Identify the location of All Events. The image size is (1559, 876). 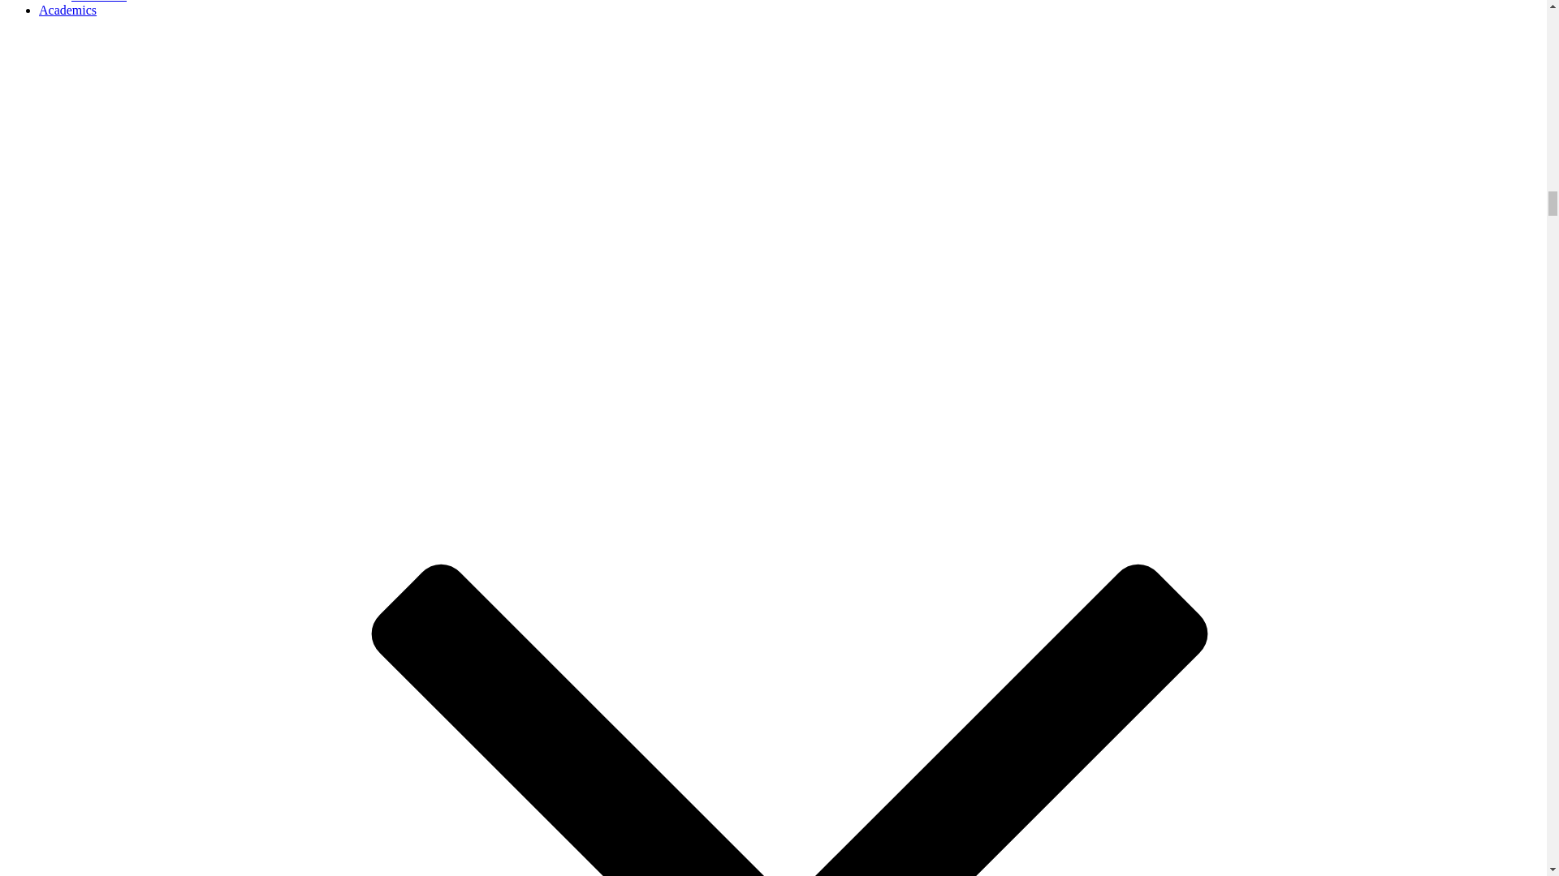
(99, 2).